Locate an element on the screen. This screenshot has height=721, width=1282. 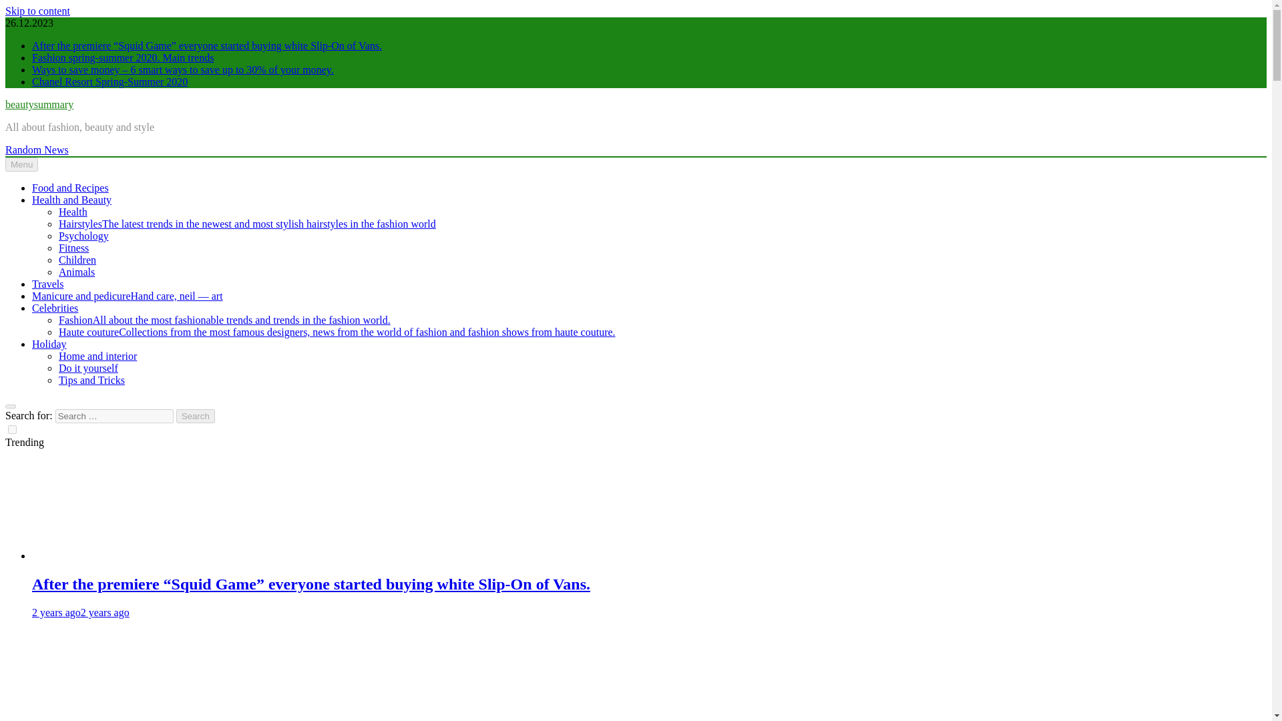
Health and Beauty is located at coordinates (72, 199).